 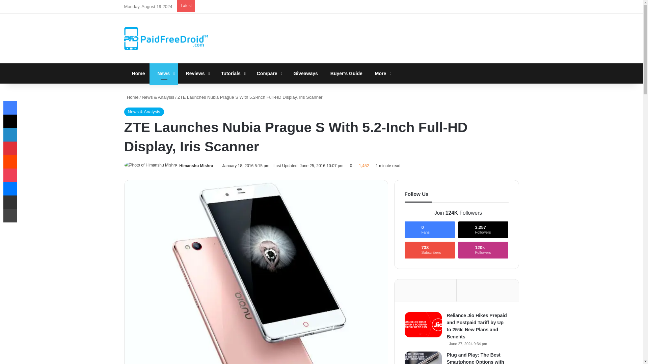 I want to click on Himanshu Mishra, so click(x=196, y=165).